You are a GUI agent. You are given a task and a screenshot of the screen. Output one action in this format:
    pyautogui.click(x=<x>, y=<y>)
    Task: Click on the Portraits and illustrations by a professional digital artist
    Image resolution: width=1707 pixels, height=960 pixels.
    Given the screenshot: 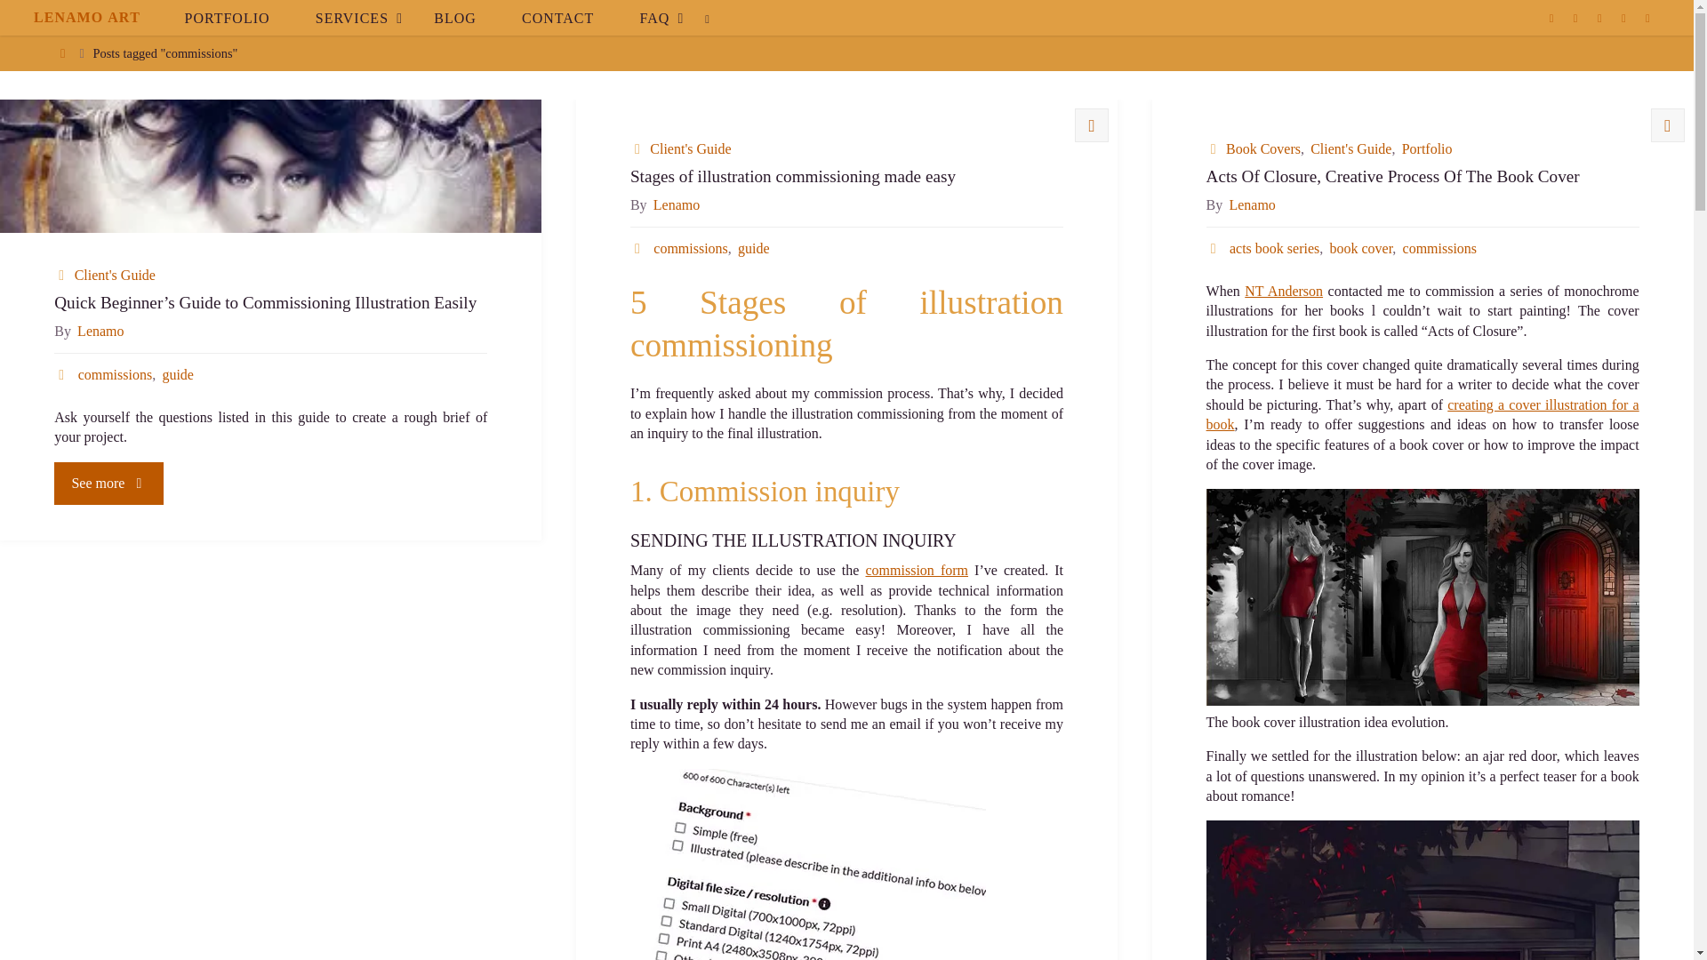 What is the action you would take?
    pyautogui.click(x=87, y=18)
    